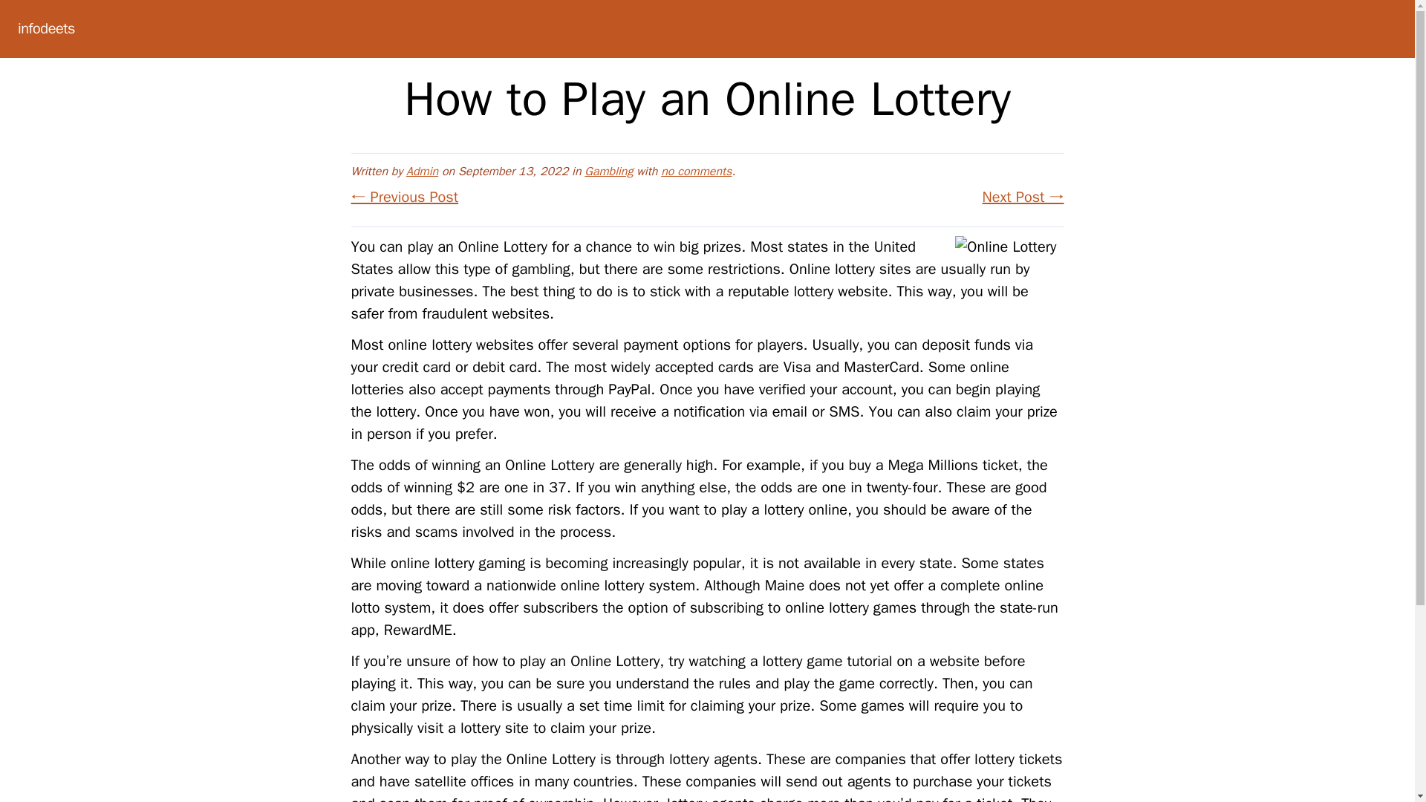 This screenshot has width=1426, height=802. Describe the element at coordinates (422, 171) in the screenshot. I see `Admin` at that location.